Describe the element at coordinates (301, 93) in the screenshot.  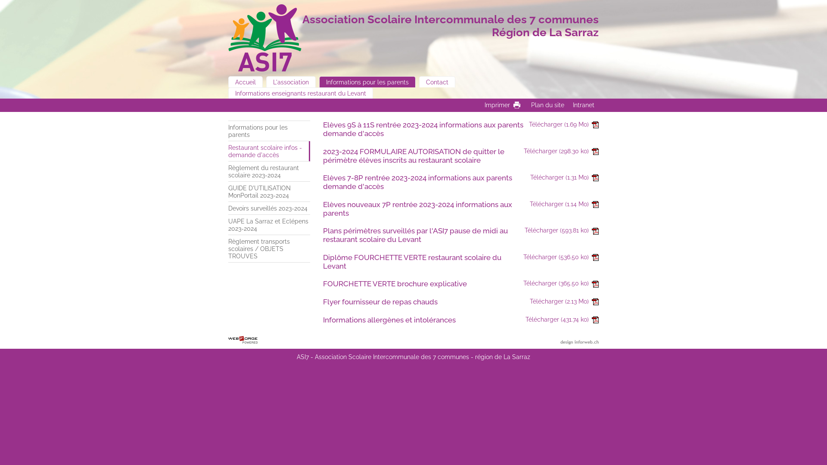
I see `Informations enseignants restaurant du Levant` at that location.